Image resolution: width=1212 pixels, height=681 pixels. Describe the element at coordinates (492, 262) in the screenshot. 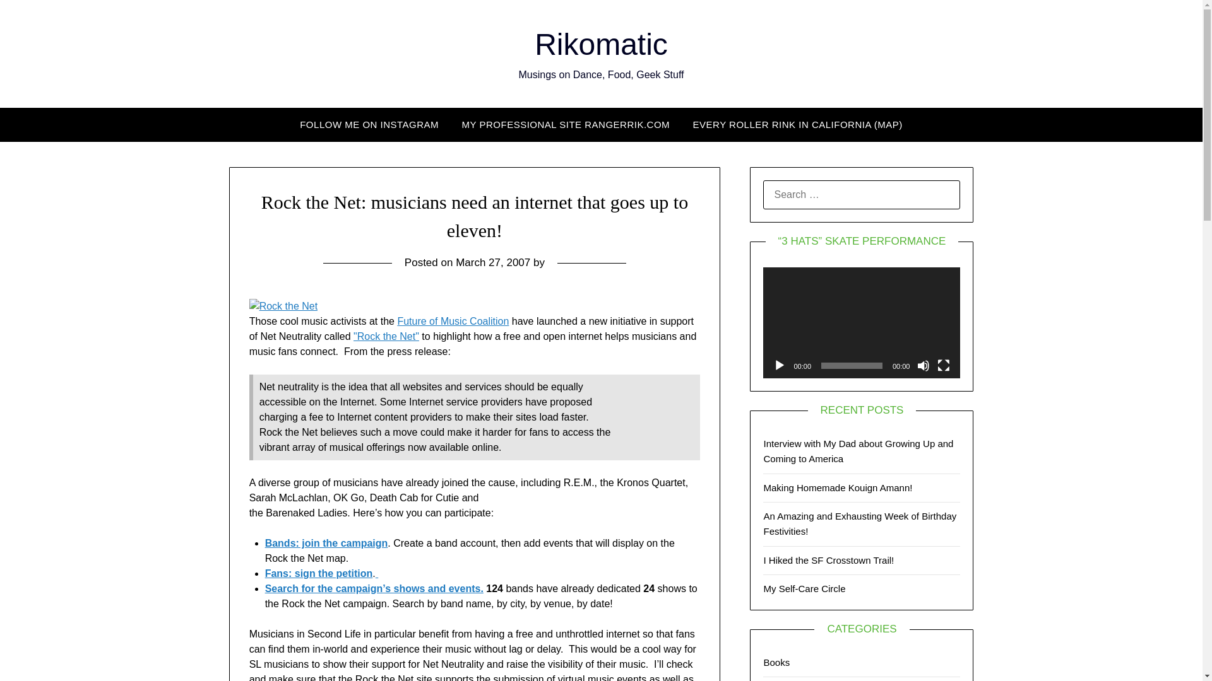

I see `March 27, 2007` at that location.